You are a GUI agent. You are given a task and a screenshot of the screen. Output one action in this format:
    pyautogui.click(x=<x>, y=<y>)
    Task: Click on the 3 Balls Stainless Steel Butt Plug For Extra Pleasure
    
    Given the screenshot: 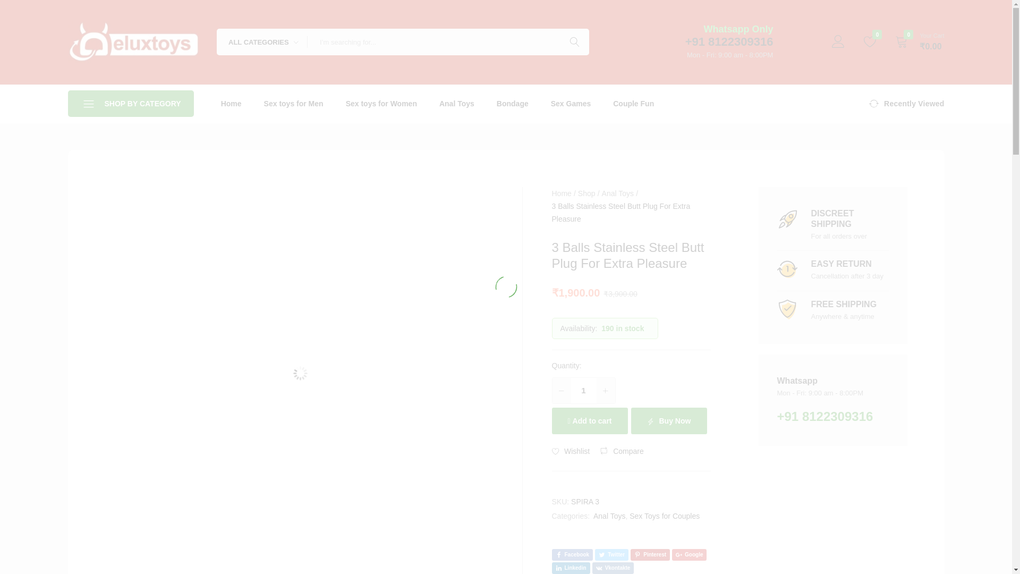 What is the action you would take?
    pyautogui.click(x=611, y=555)
    